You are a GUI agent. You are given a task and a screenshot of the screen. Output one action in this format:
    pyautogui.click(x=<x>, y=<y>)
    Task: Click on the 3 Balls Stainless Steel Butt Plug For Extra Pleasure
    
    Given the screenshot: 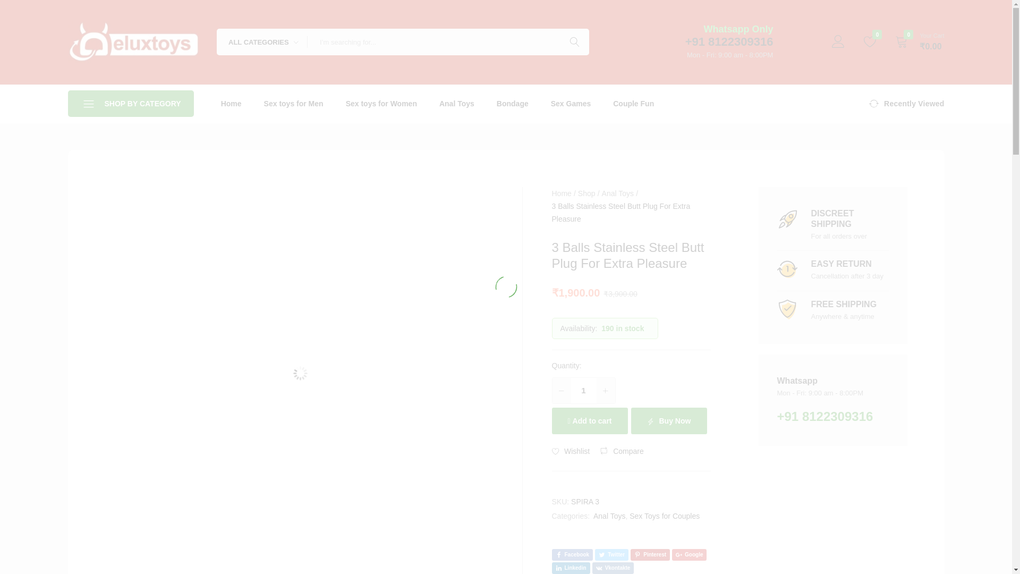 What is the action you would take?
    pyautogui.click(x=611, y=555)
    